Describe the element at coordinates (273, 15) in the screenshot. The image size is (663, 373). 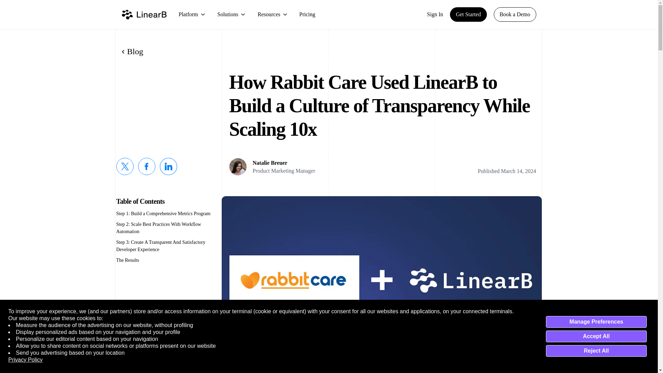
I see `Resources` at that location.